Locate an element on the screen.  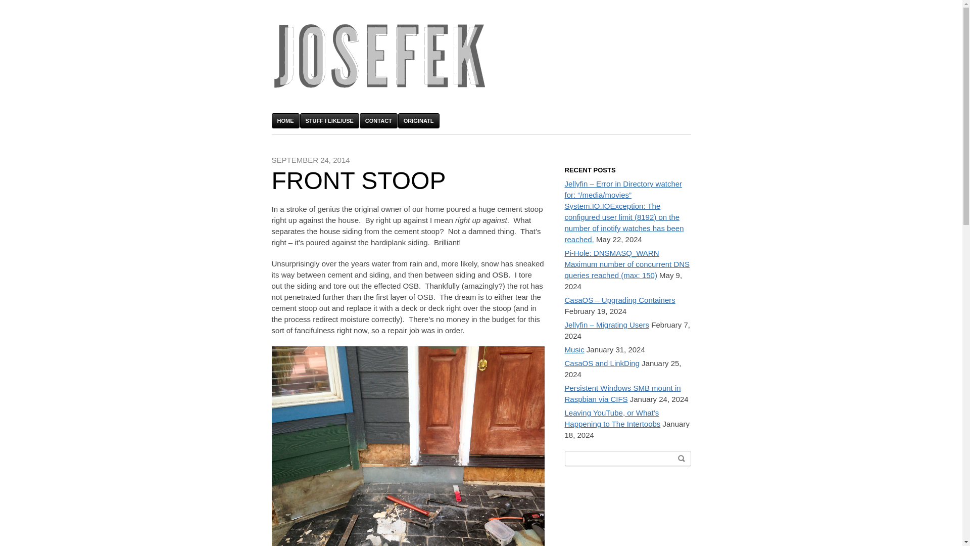
HOME is located at coordinates (285, 120).